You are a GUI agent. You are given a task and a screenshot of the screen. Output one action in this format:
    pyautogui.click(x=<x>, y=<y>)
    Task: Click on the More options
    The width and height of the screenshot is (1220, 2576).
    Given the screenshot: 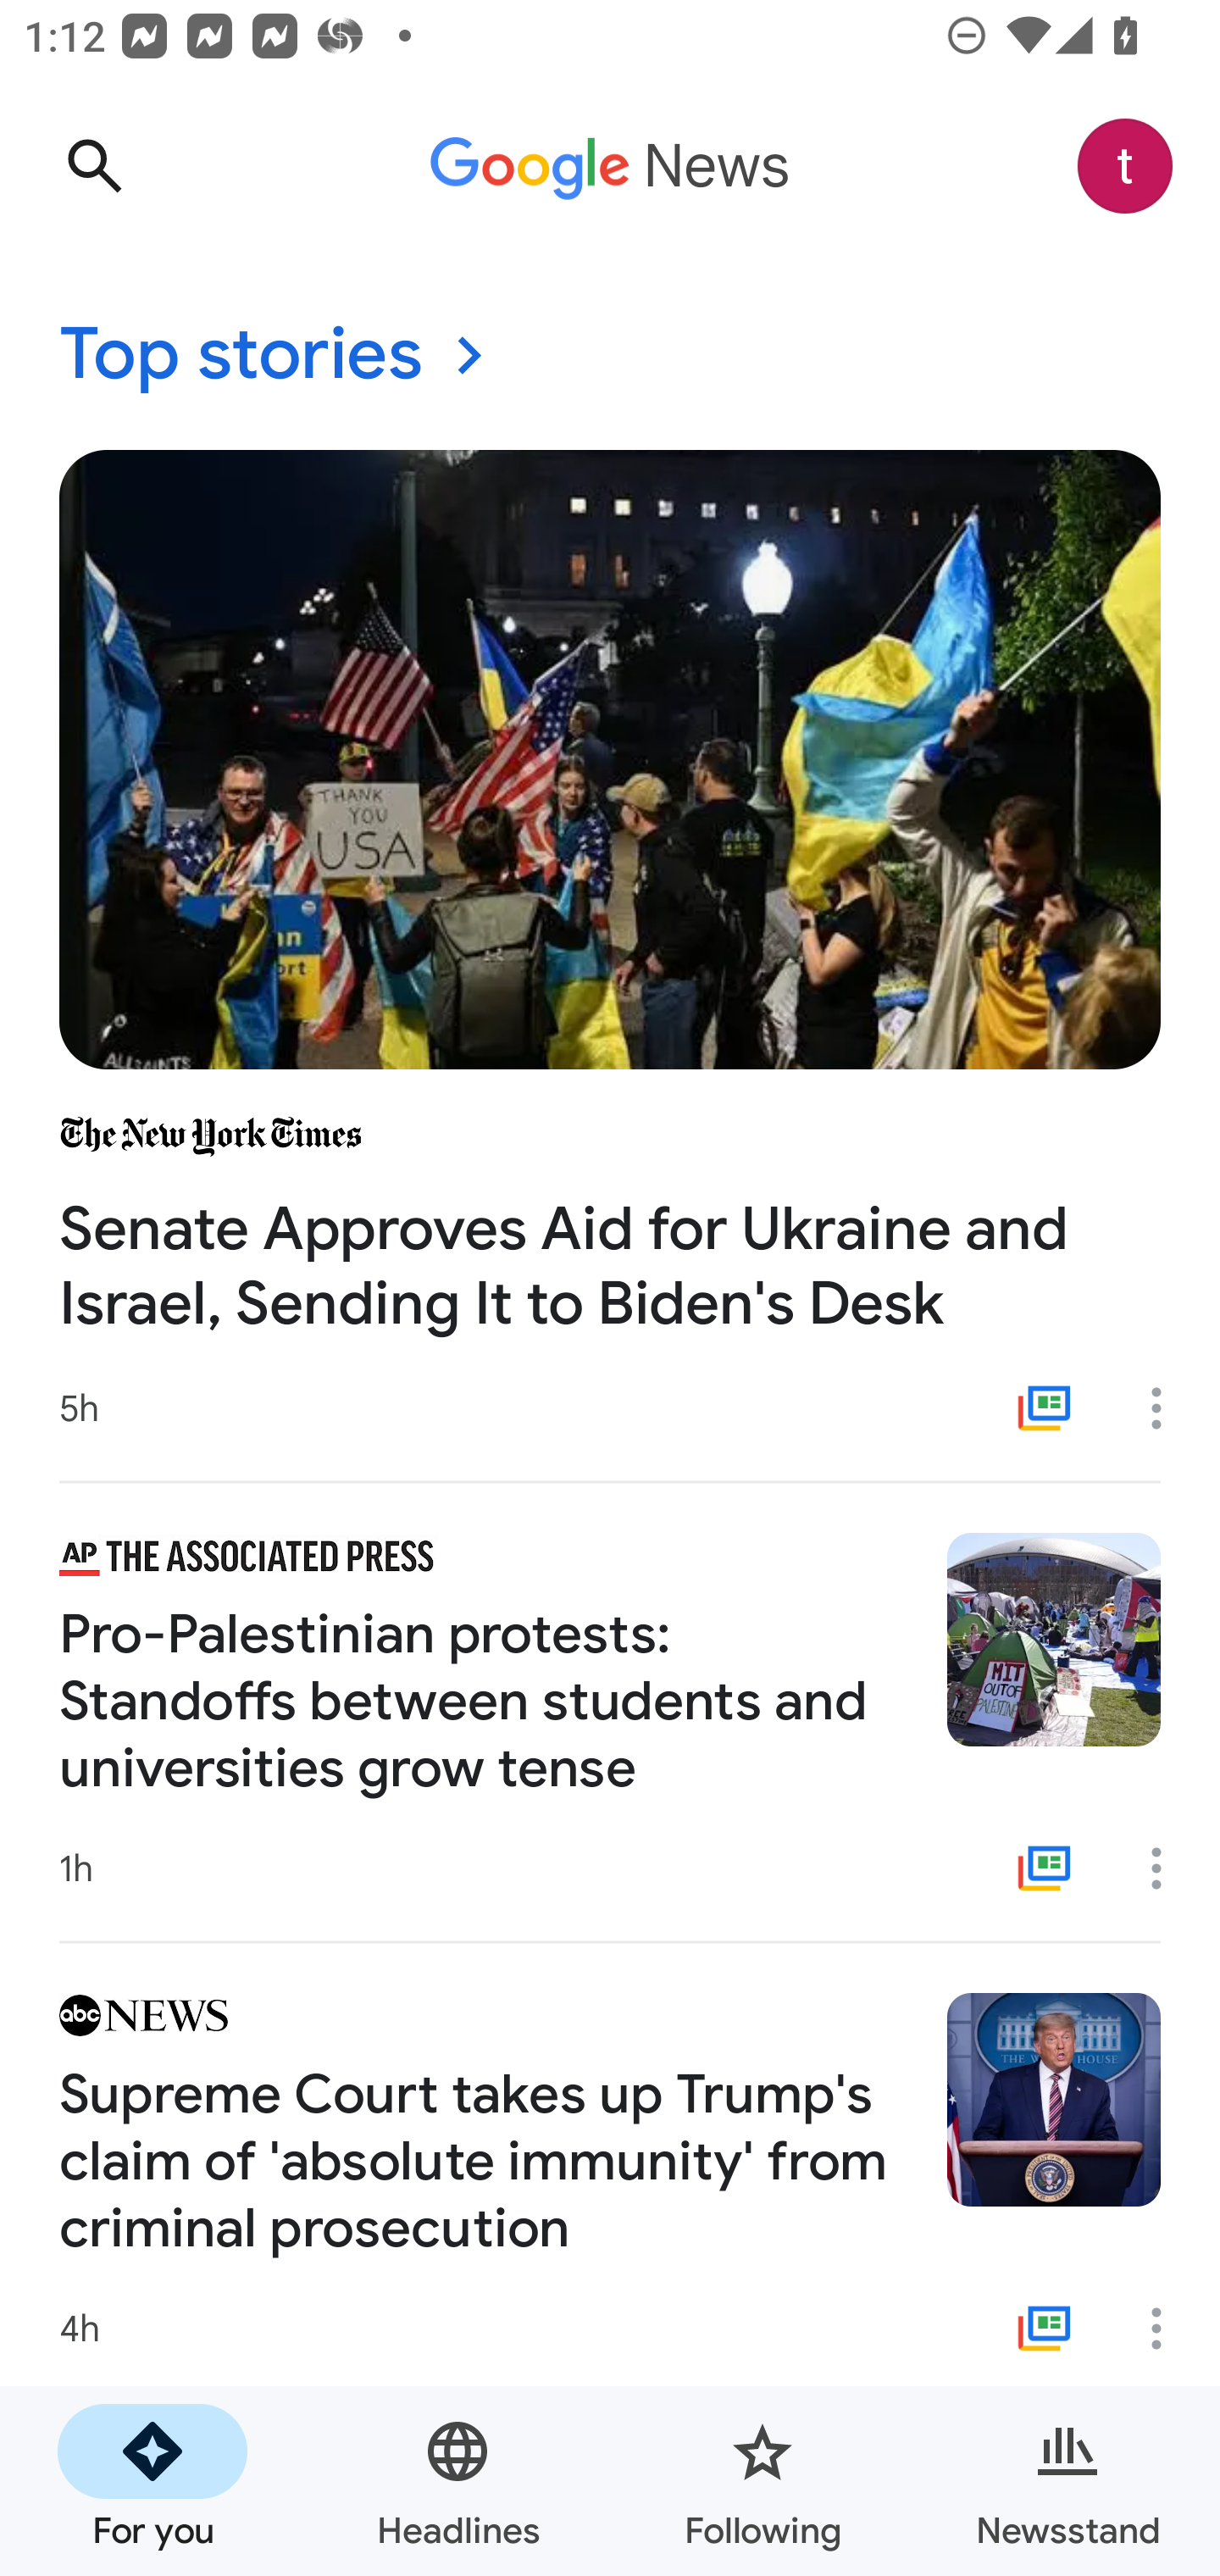 What is the action you would take?
    pyautogui.click(x=1167, y=1868)
    